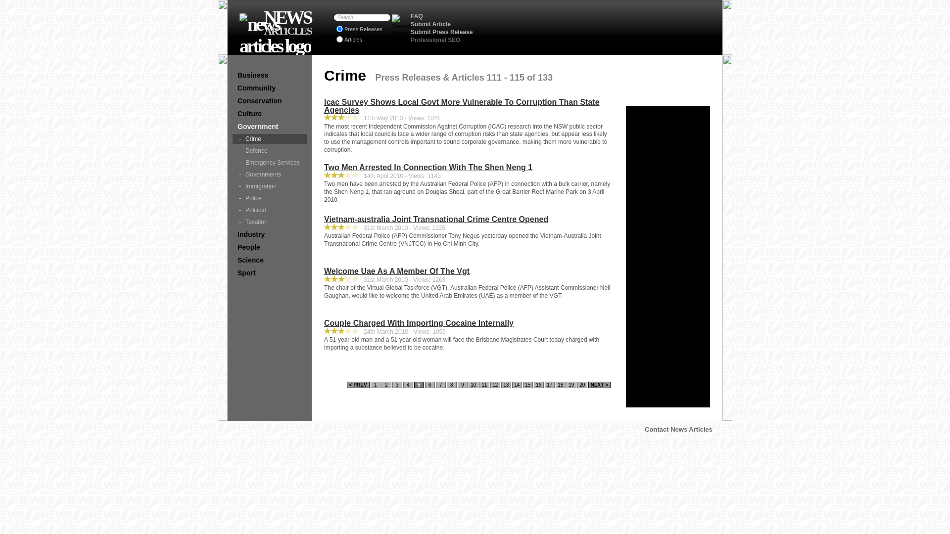 The height and width of the screenshot is (534, 950). Describe the element at coordinates (539, 385) in the screenshot. I see `16` at that location.